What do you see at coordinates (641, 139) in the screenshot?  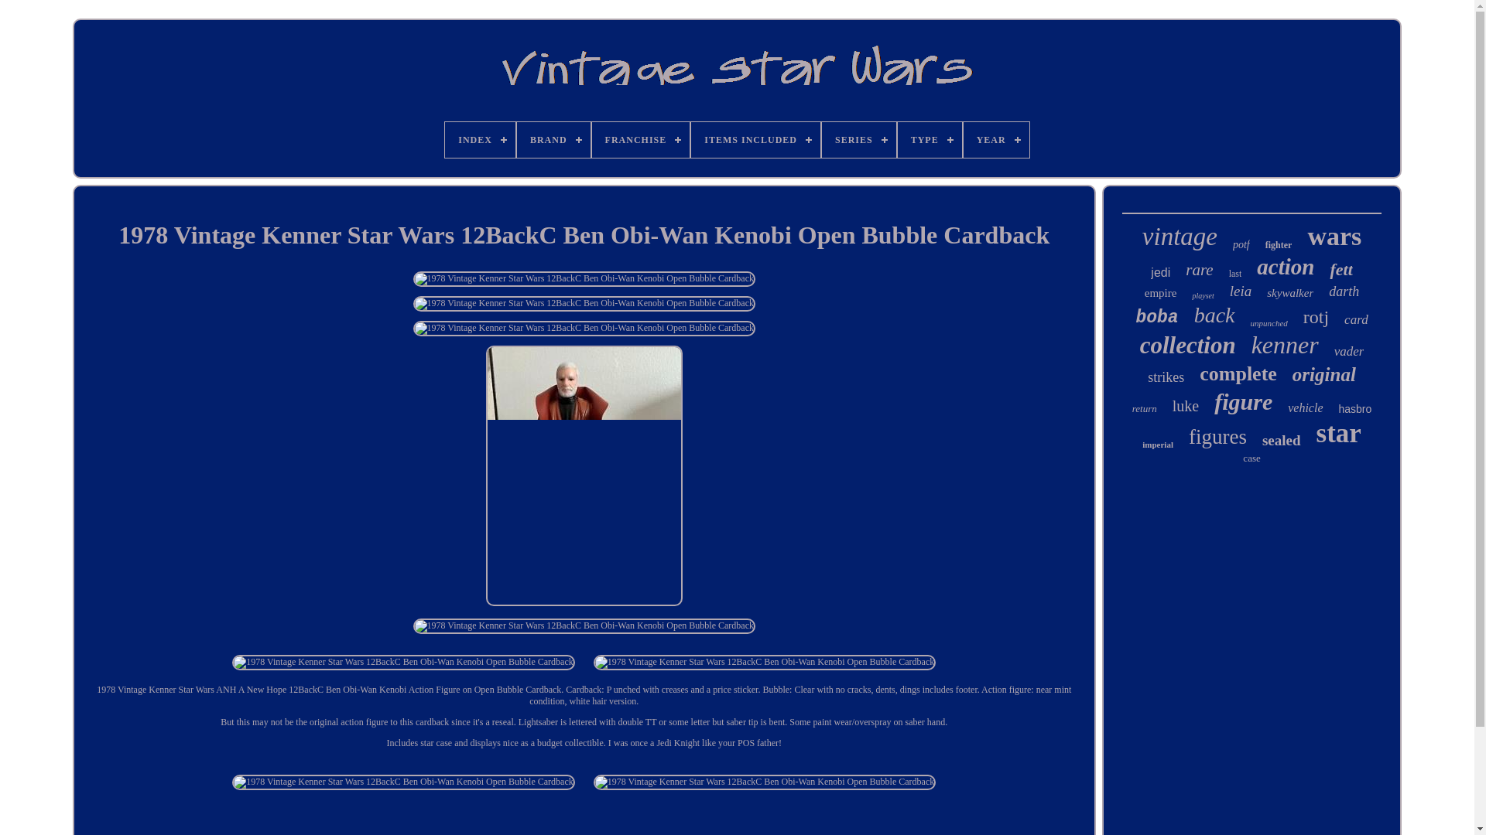 I see `FRANCHISE` at bounding box center [641, 139].